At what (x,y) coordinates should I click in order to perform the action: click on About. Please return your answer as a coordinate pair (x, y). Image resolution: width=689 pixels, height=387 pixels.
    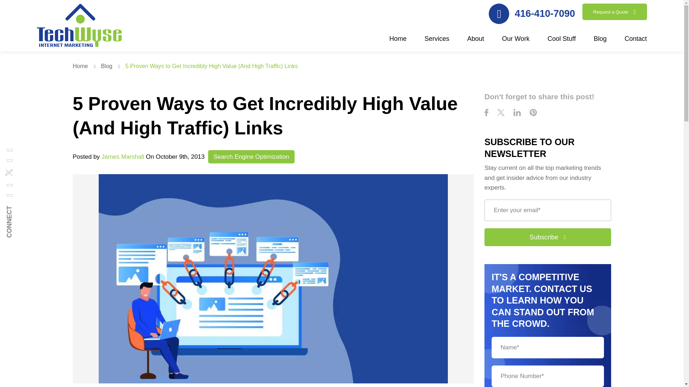
    Looking at the image, I should click on (475, 43).